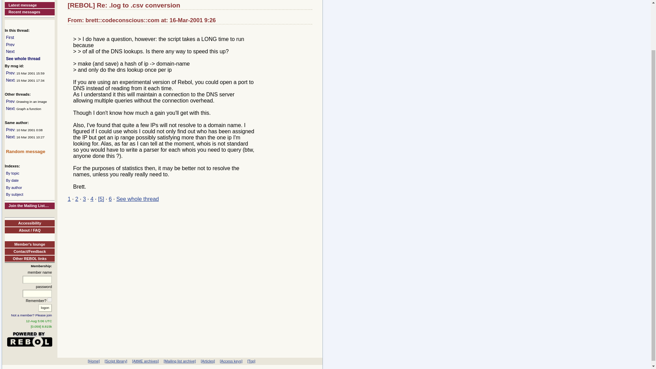 Image resolution: width=656 pixels, height=369 pixels. Describe the element at coordinates (10, 101) in the screenshot. I see `Prev` at that location.